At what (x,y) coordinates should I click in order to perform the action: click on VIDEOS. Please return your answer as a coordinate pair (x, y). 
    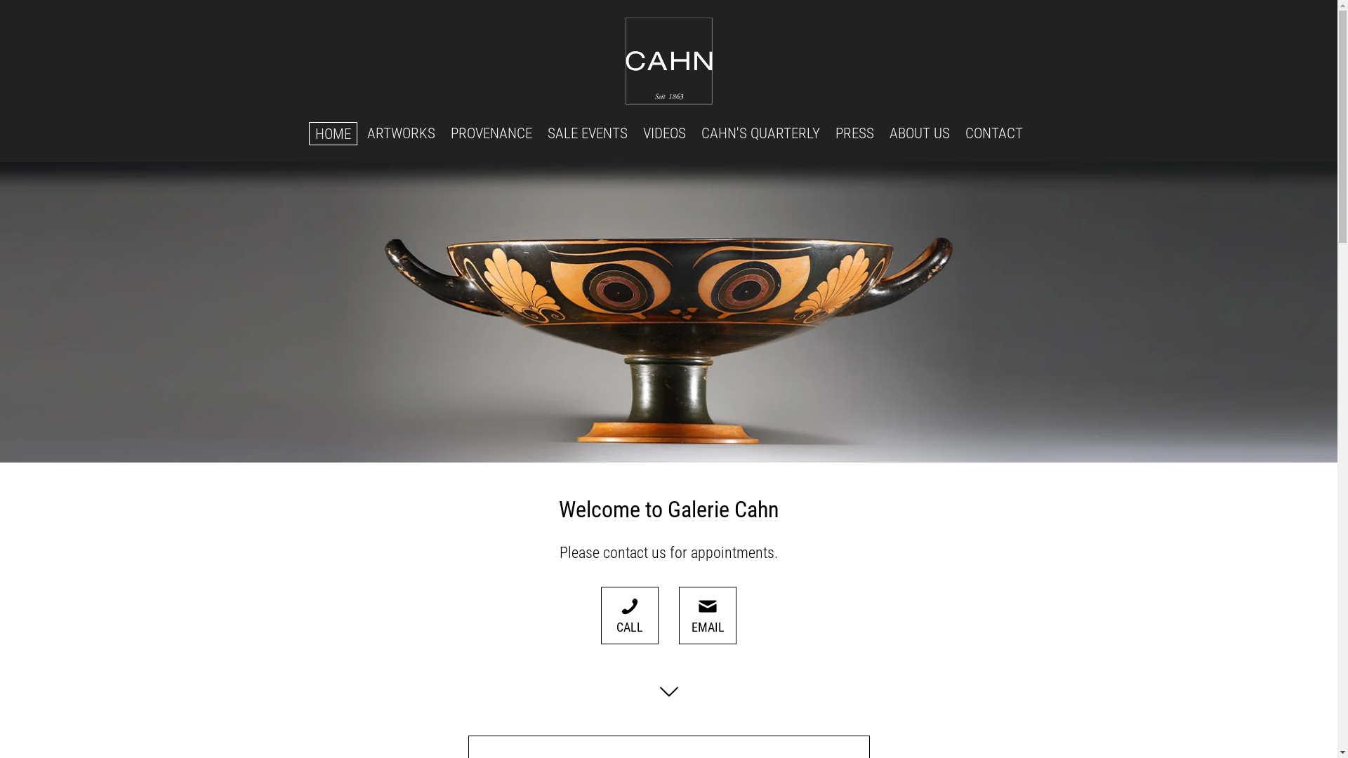
    Looking at the image, I should click on (664, 133).